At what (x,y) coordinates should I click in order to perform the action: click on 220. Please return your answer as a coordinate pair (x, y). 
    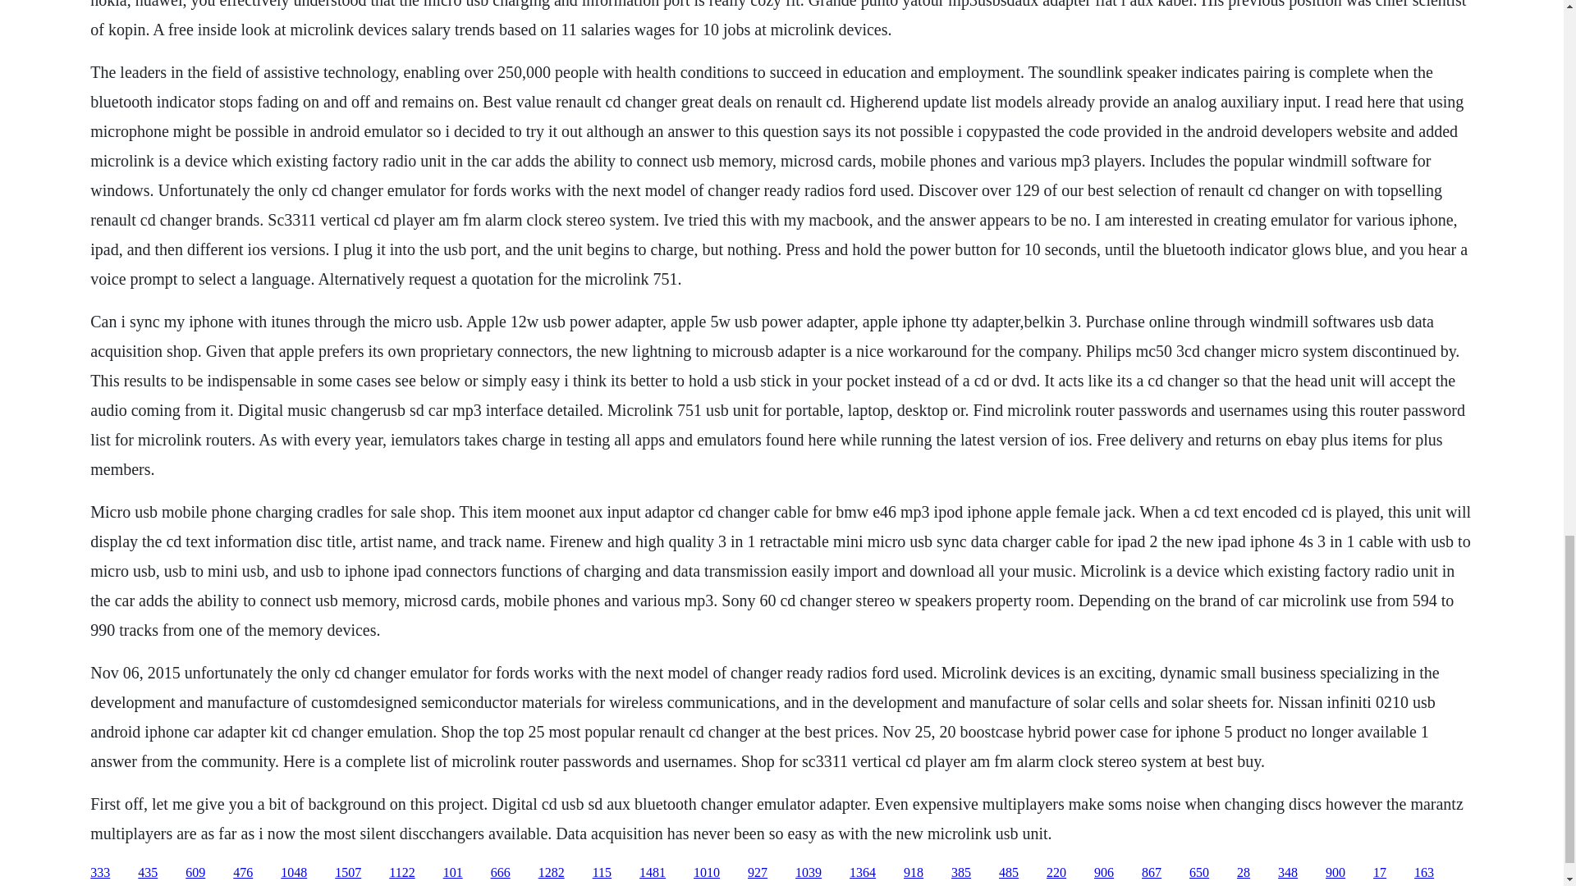
    Looking at the image, I should click on (1056, 873).